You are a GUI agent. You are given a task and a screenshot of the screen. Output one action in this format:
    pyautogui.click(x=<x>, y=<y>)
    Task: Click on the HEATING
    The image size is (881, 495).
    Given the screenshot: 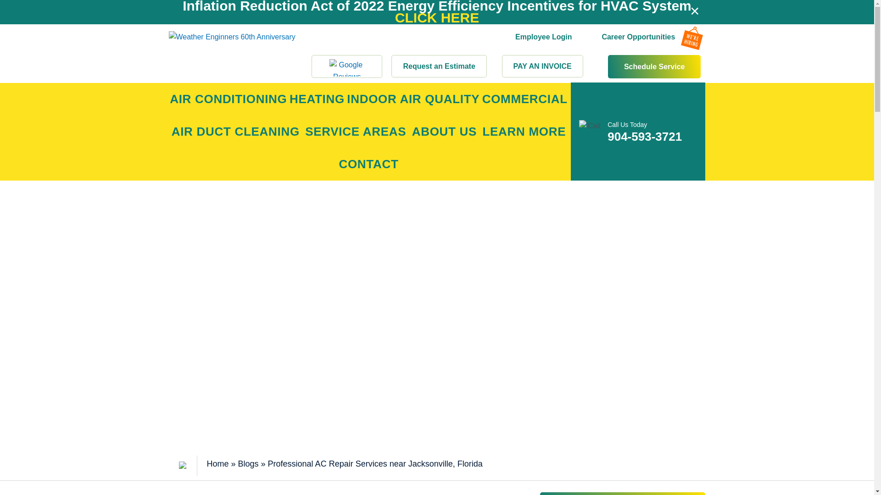 What is the action you would take?
    pyautogui.click(x=317, y=99)
    